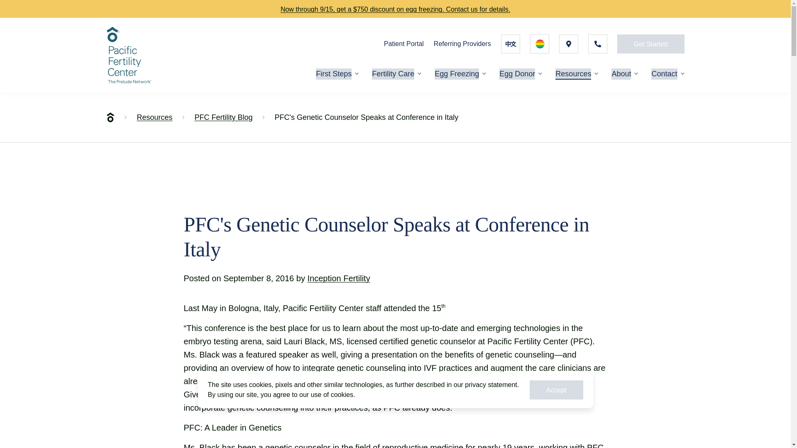 This screenshot has height=448, width=797. Describe the element at coordinates (517, 74) in the screenshot. I see `Egg Donor` at that location.